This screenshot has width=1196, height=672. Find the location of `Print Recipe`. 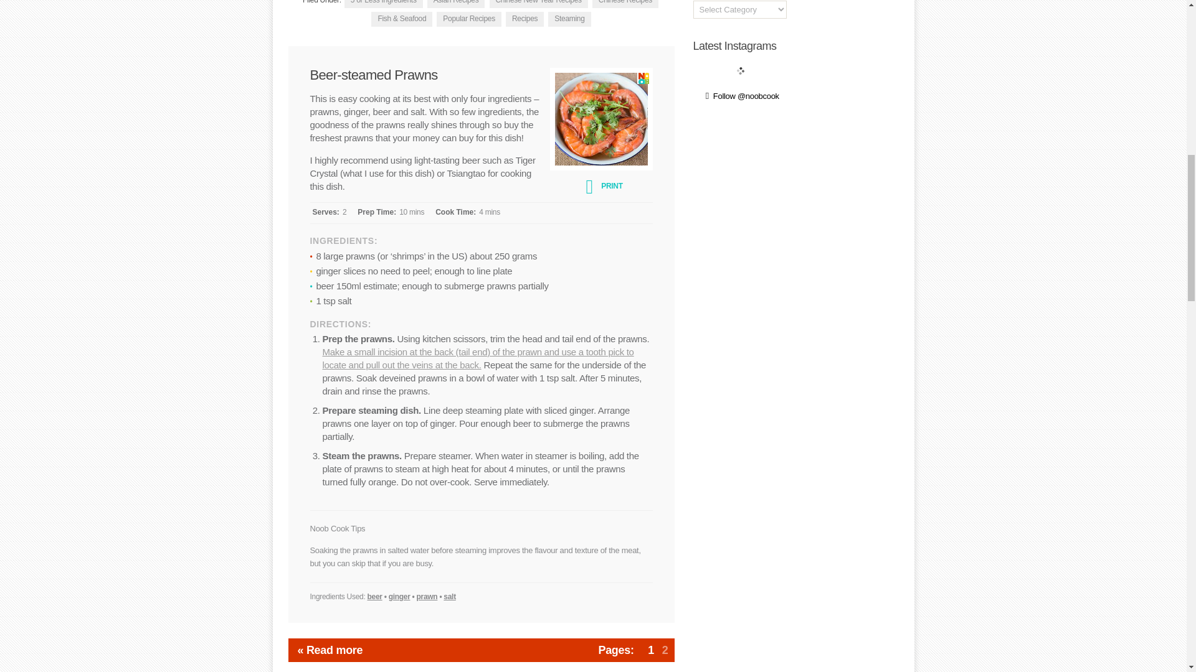

Print Recipe is located at coordinates (600, 185).